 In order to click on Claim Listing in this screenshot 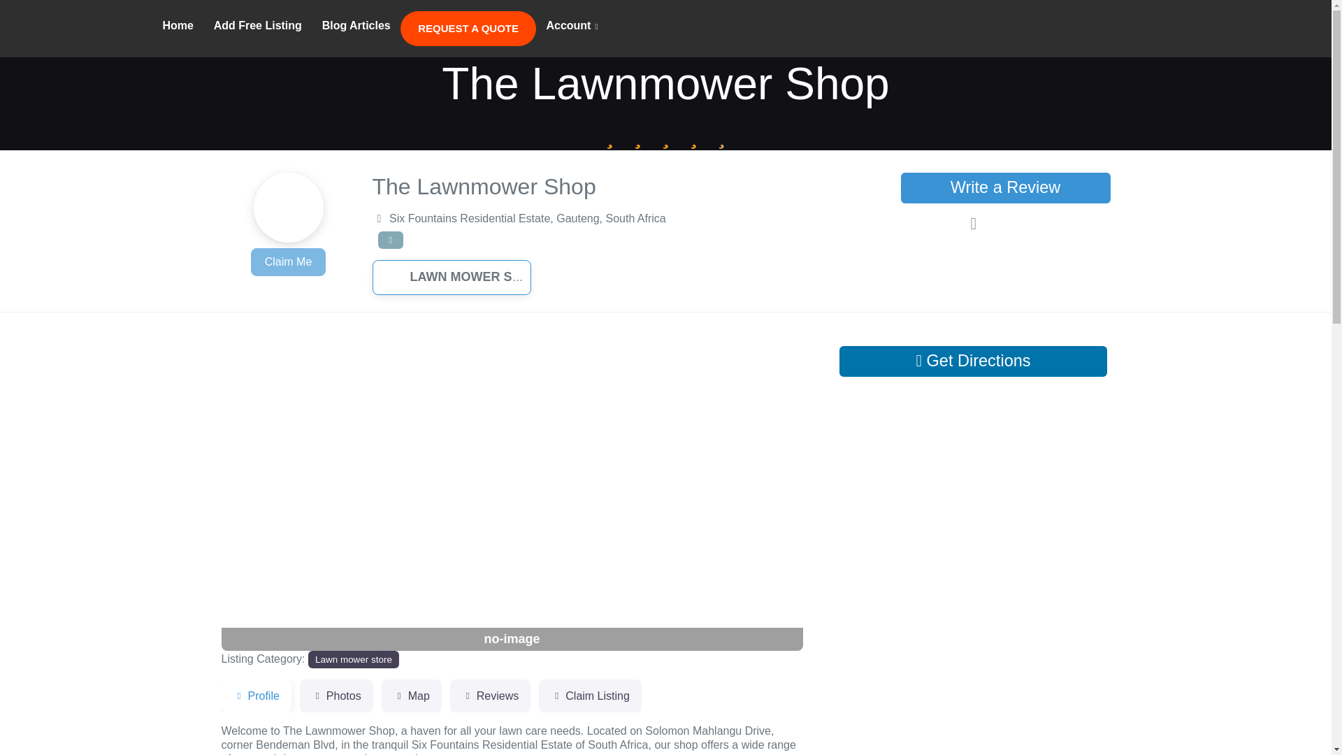, I will do `click(590, 696)`.